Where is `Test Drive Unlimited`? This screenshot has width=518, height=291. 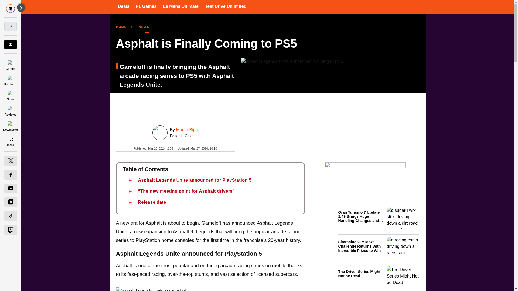 Test Drive Unlimited is located at coordinates (226, 6).